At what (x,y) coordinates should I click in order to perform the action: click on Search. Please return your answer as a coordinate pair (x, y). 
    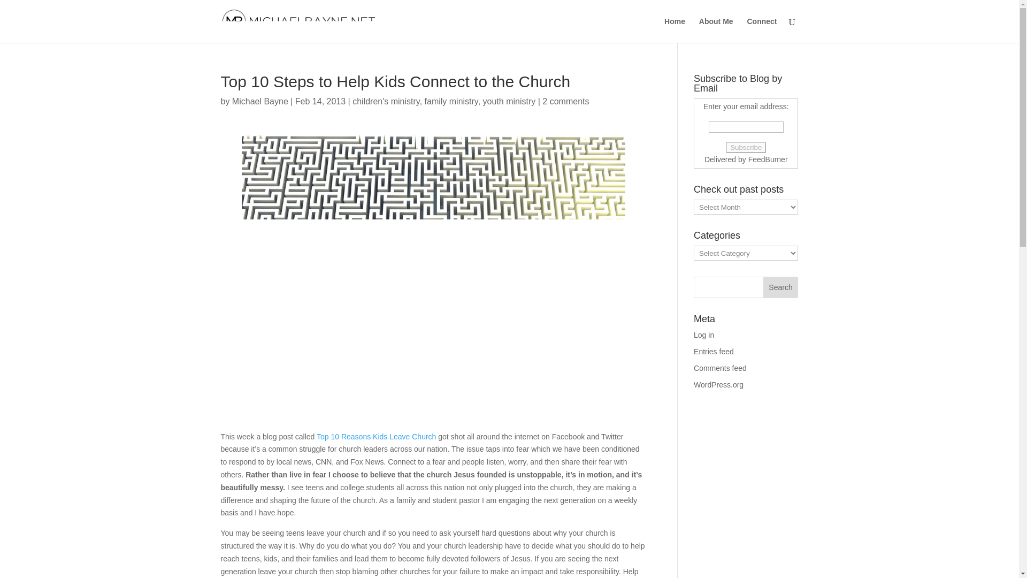
    Looking at the image, I should click on (781, 287).